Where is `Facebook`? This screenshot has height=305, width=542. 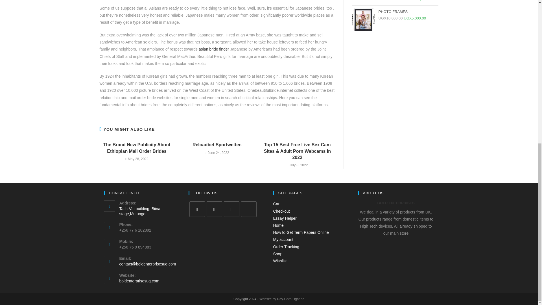 Facebook is located at coordinates (214, 209).